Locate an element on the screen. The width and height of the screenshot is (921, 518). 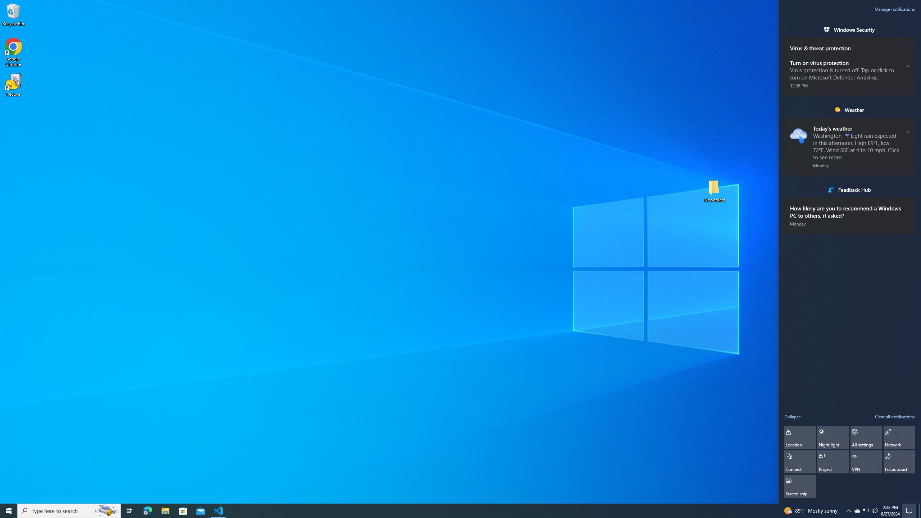
Virus & threat protection. . Received on . Subgroup. is located at coordinates (850, 45).